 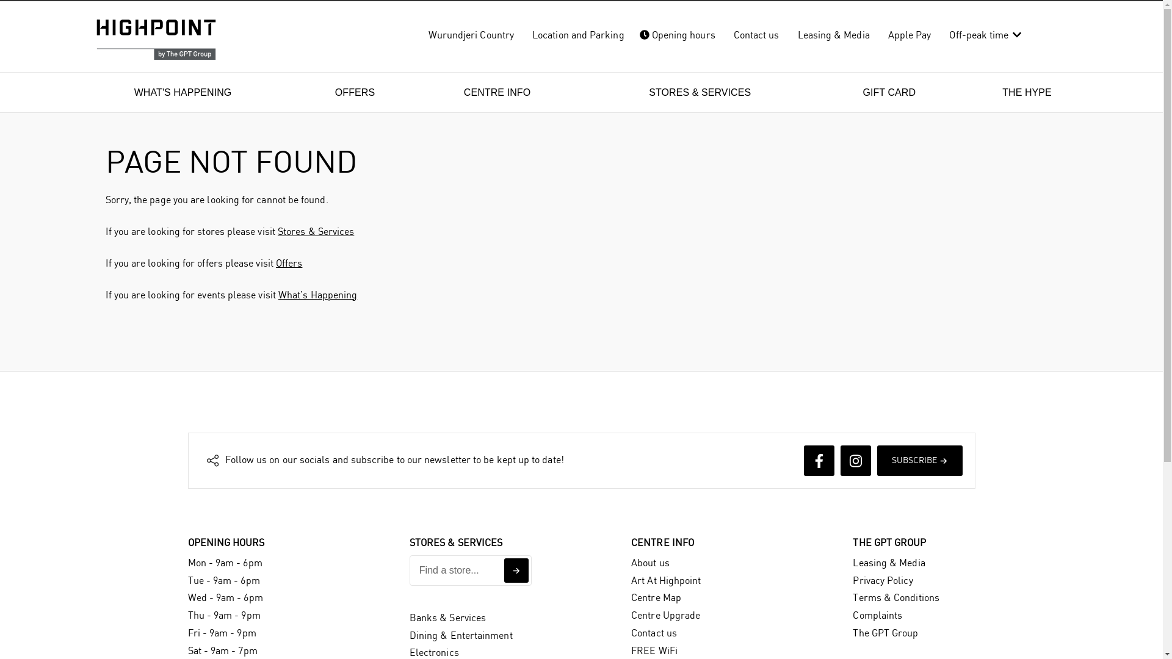 What do you see at coordinates (889, 564) in the screenshot?
I see `Leasing & Media` at bounding box center [889, 564].